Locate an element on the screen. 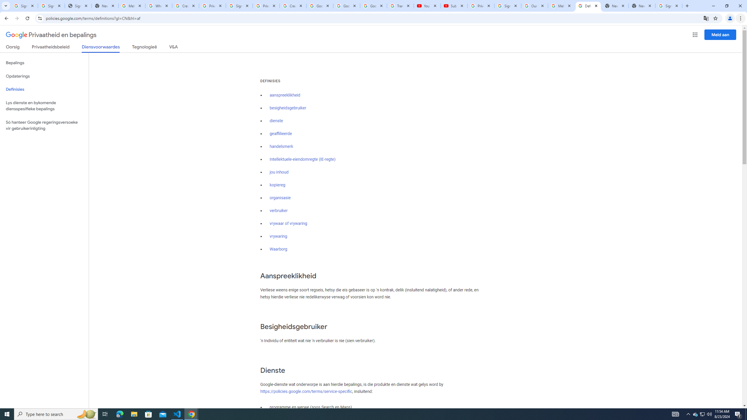  Sign in - Google Accounts is located at coordinates (51, 6).